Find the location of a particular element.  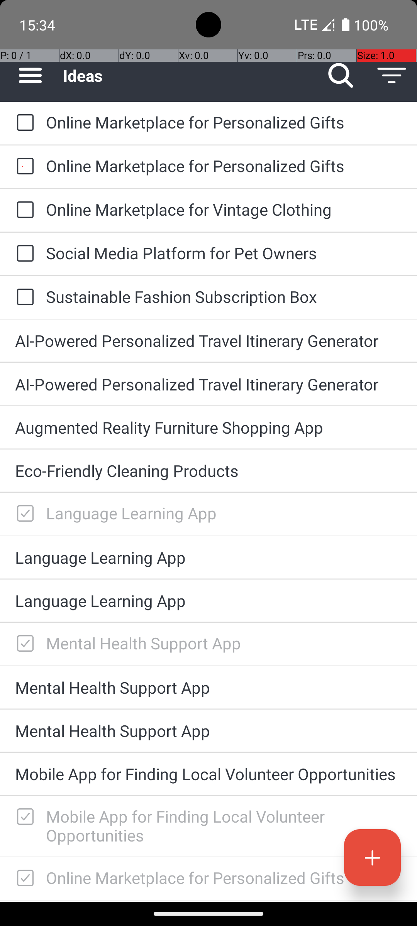

to-do: Online Marketplace for Personalized Gifts is located at coordinates (23, 123).